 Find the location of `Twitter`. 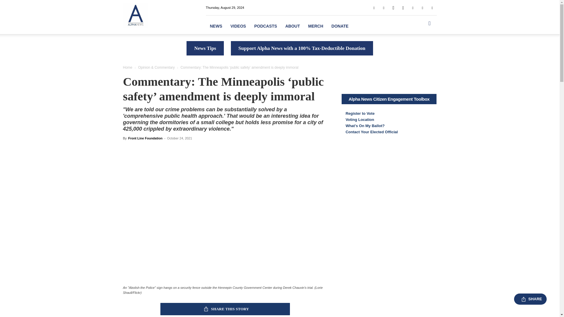

Twitter is located at coordinates (422, 7).